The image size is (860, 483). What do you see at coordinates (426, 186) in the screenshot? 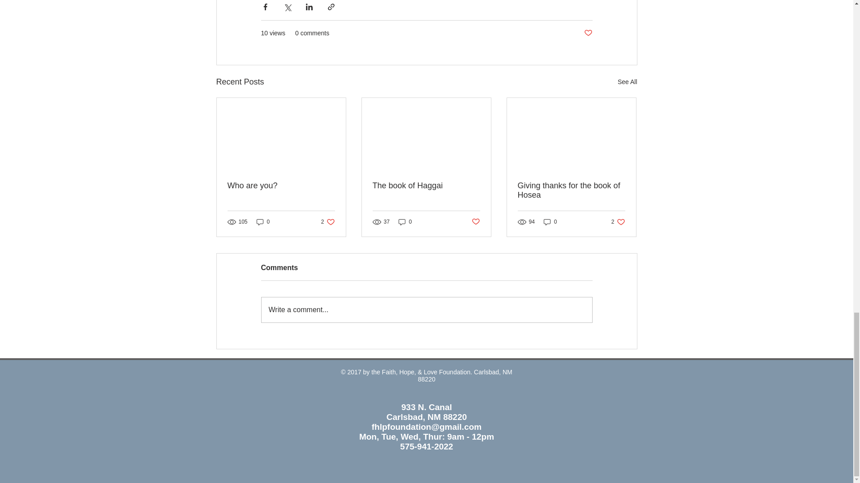
I see `The book of Haggai` at bounding box center [426, 186].